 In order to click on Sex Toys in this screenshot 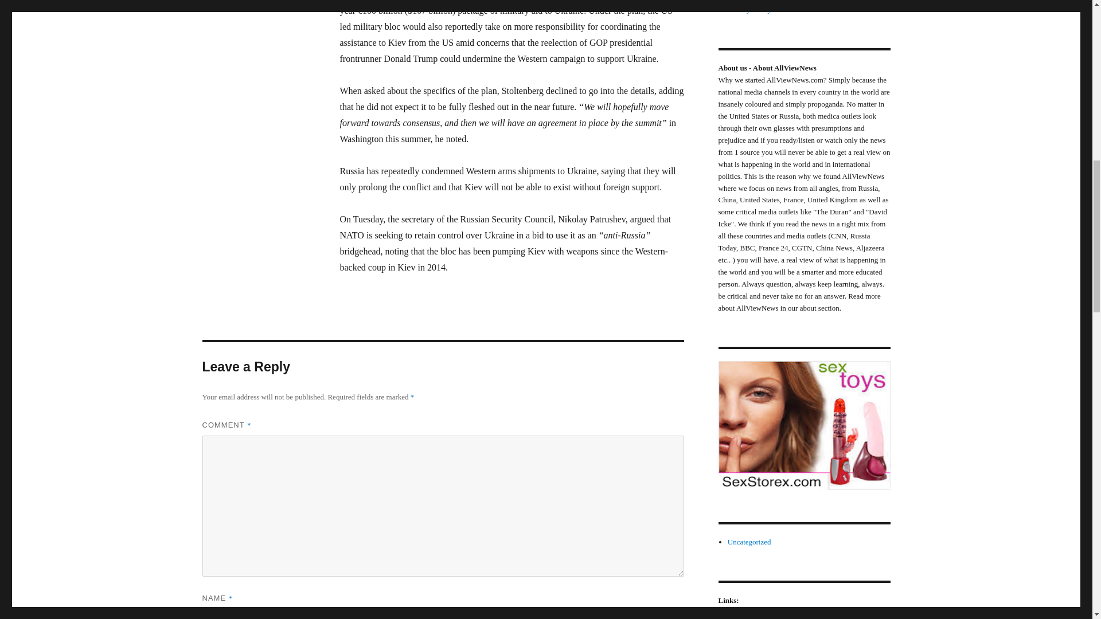, I will do `click(803, 425)`.